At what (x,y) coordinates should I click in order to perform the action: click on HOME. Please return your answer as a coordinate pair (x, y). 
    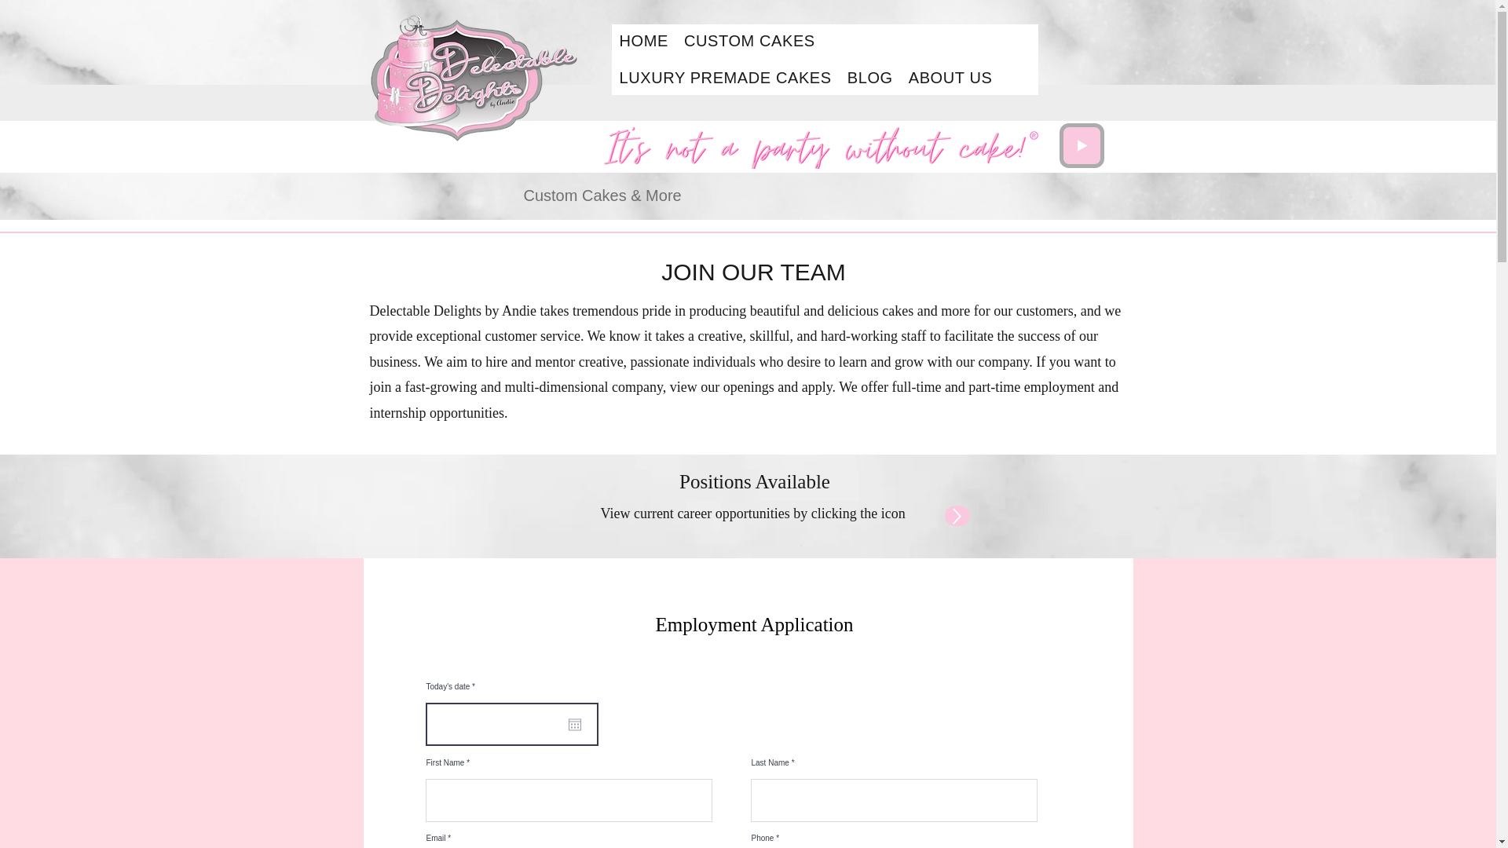
    Looking at the image, I should click on (642, 41).